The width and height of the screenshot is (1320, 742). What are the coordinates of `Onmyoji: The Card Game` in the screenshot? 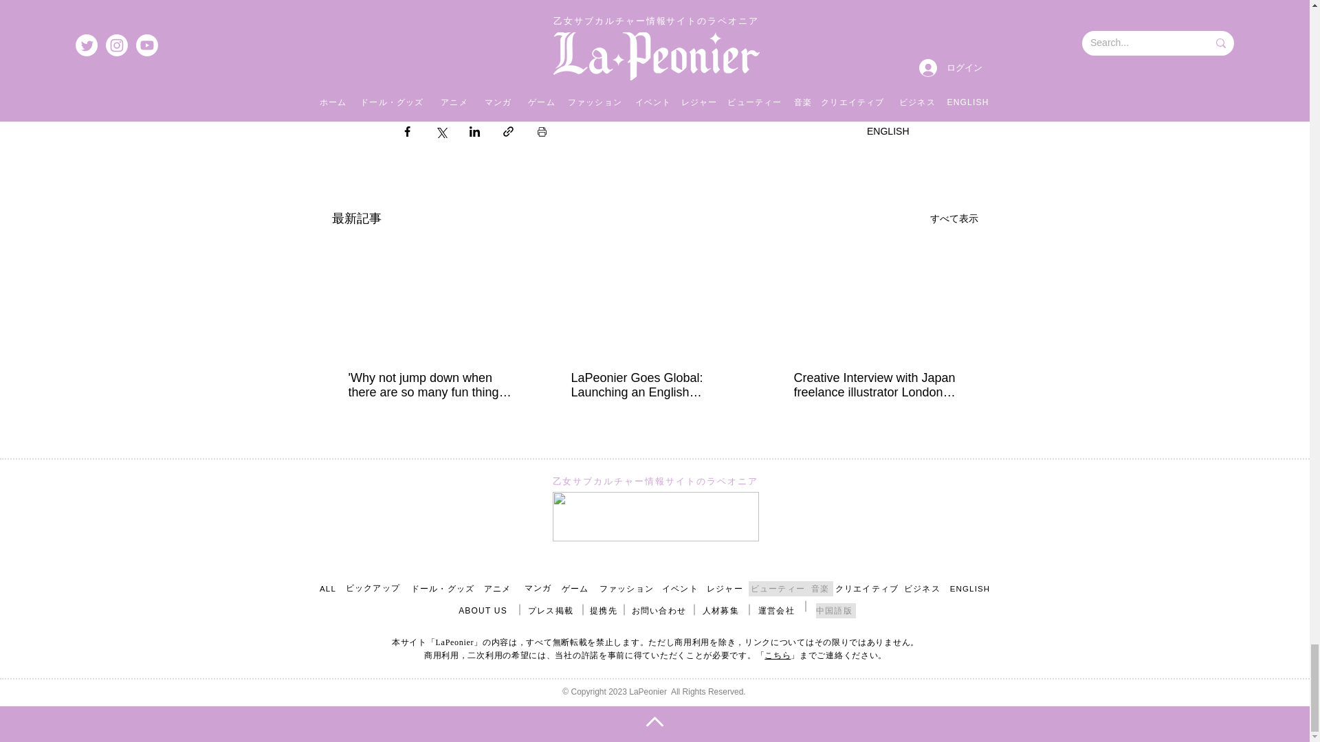 It's located at (631, 26).